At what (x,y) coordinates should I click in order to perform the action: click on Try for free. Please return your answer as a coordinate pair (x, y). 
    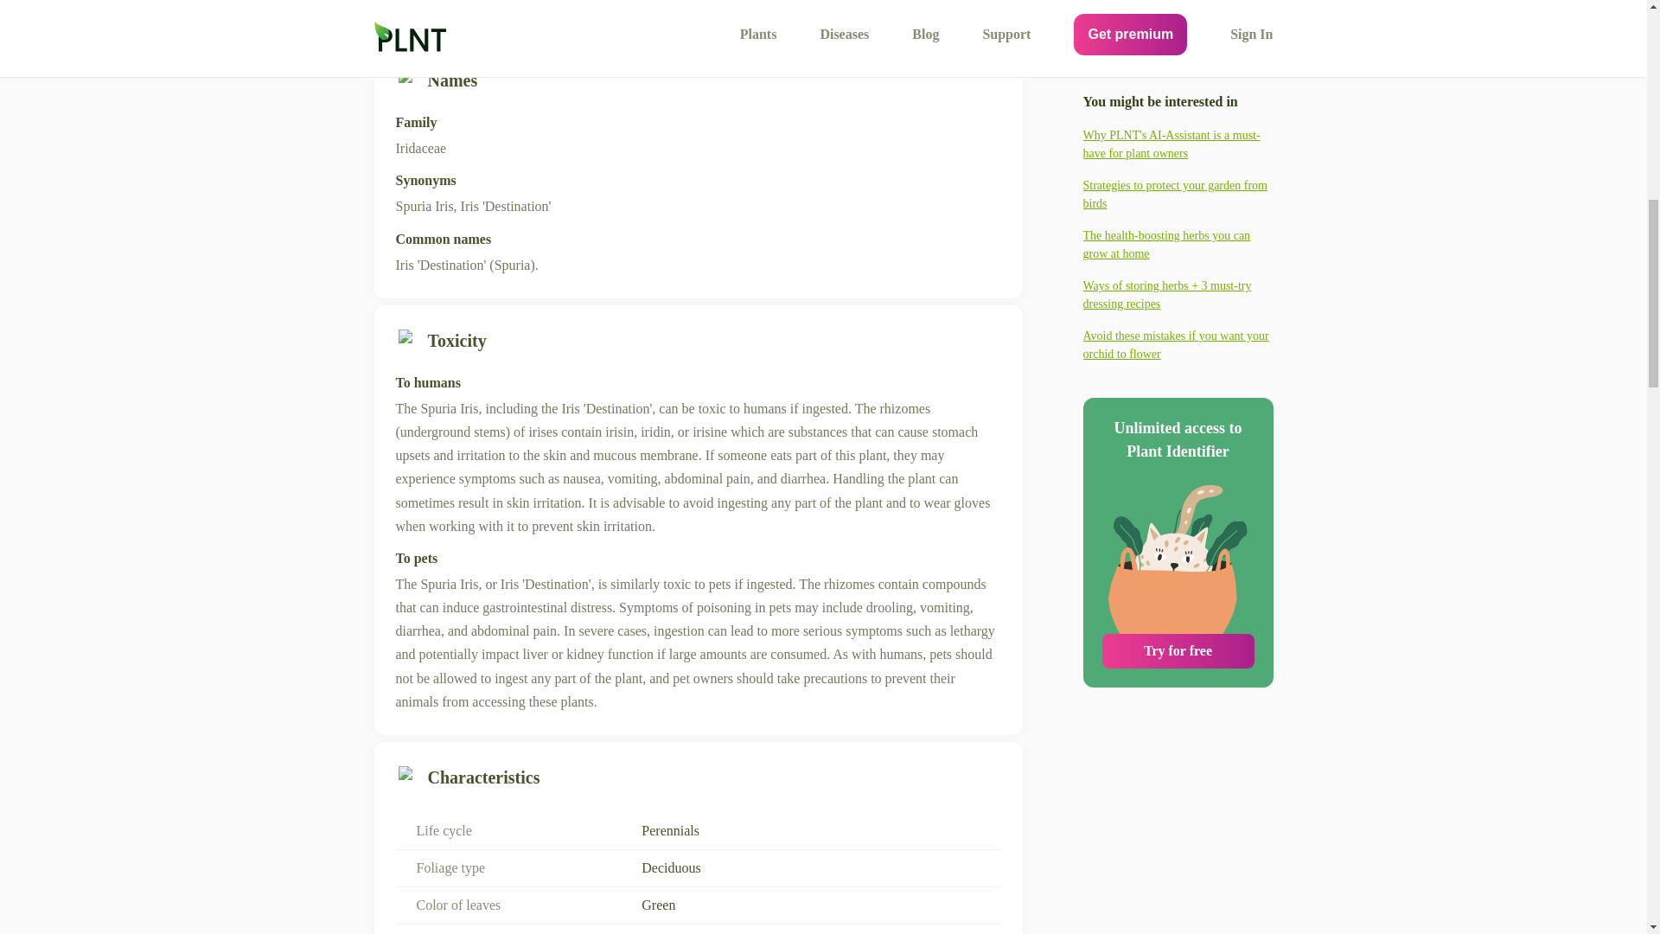
    Looking at the image, I should click on (1178, 462).